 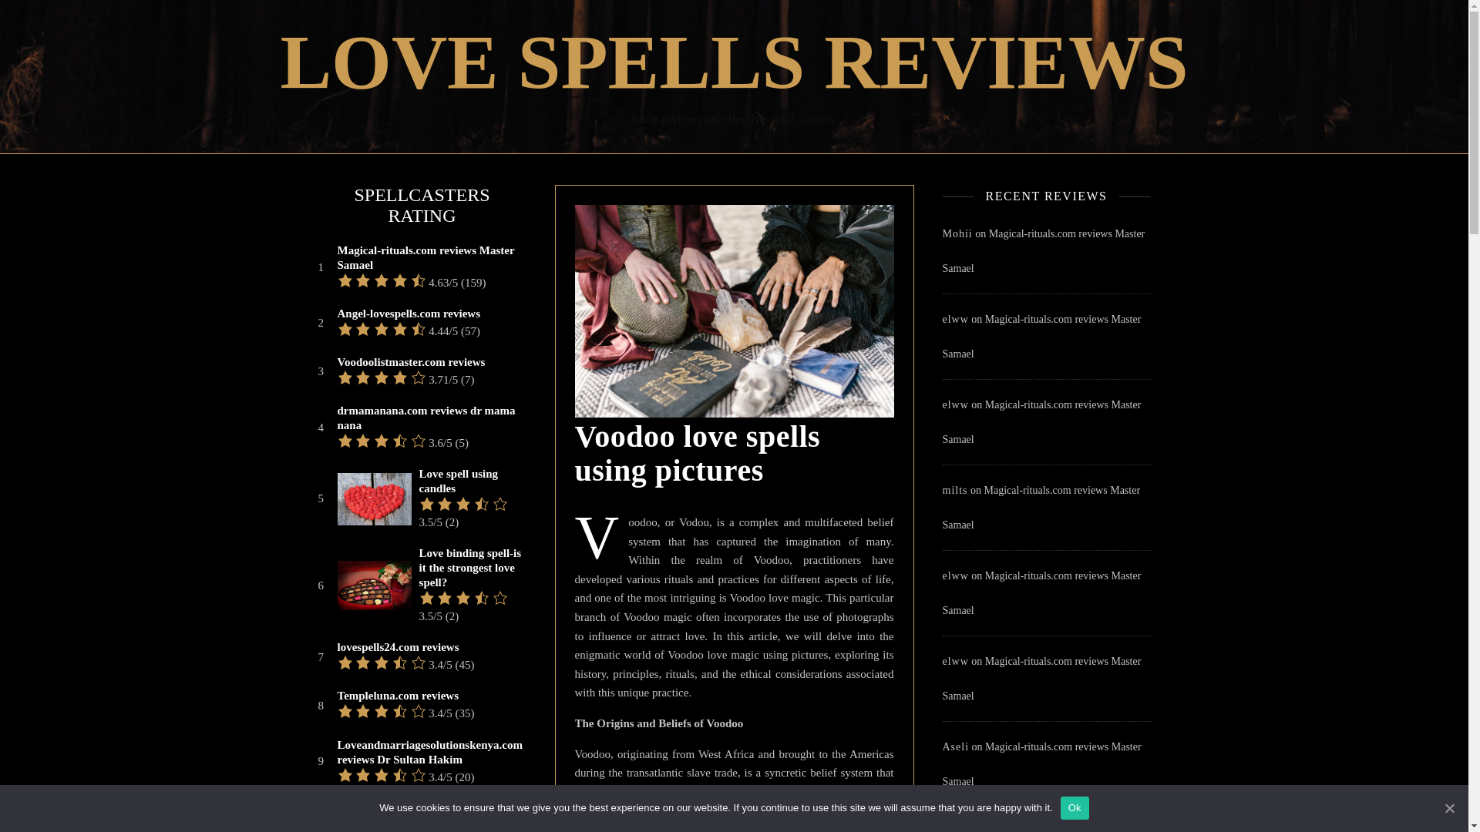 What do you see at coordinates (398, 647) in the screenshot?
I see `lovespells24.com reviews` at bounding box center [398, 647].